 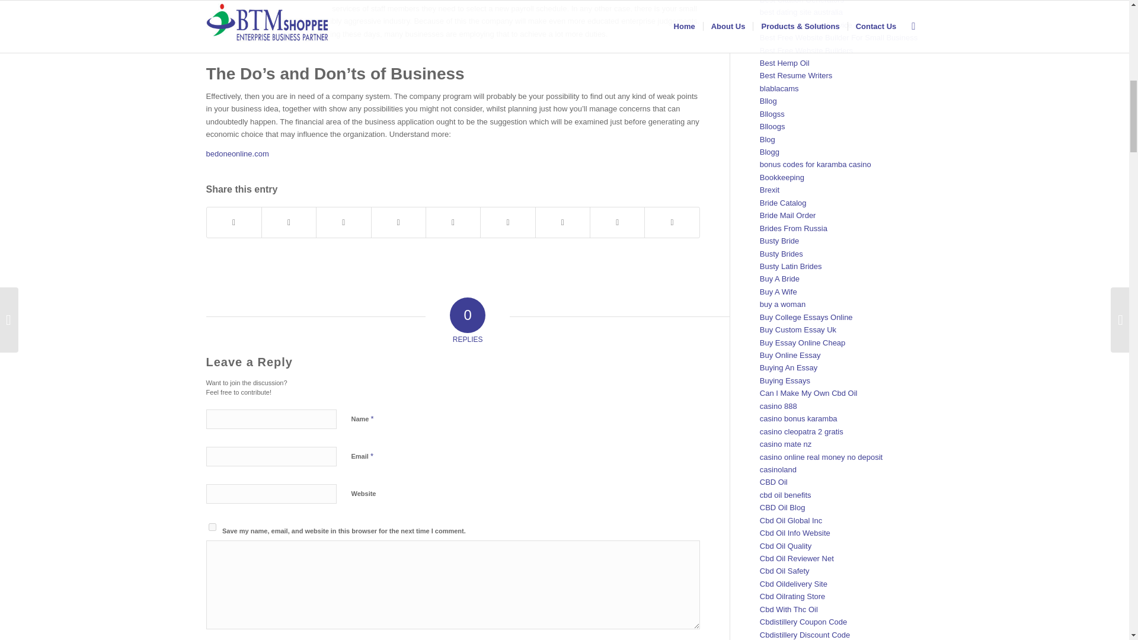 I want to click on bedoneonline.com, so click(x=237, y=153).